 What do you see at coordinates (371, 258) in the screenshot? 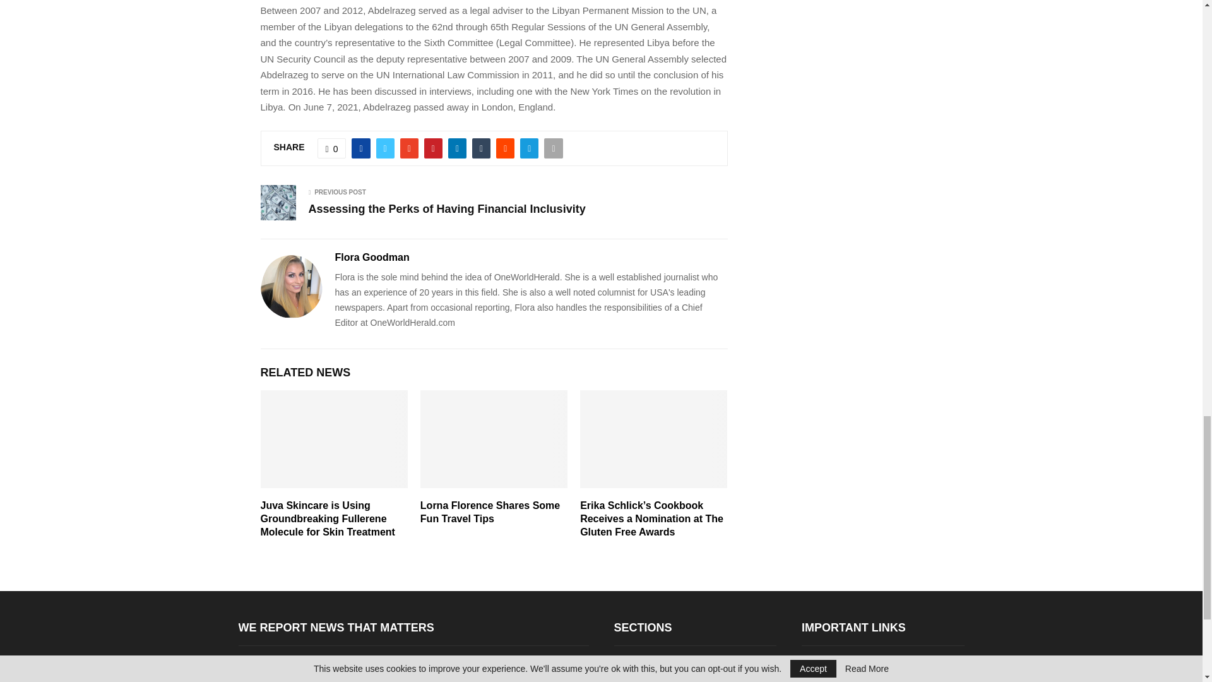
I see `Posts by Flora Goodman` at bounding box center [371, 258].